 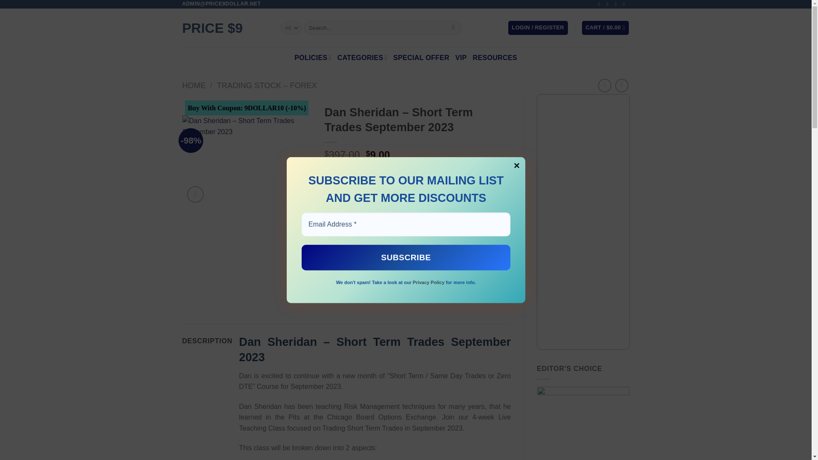 What do you see at coordinates (495, 58) in the screenshot?
I see `RESOURCES` at bounding box center [495, 58].